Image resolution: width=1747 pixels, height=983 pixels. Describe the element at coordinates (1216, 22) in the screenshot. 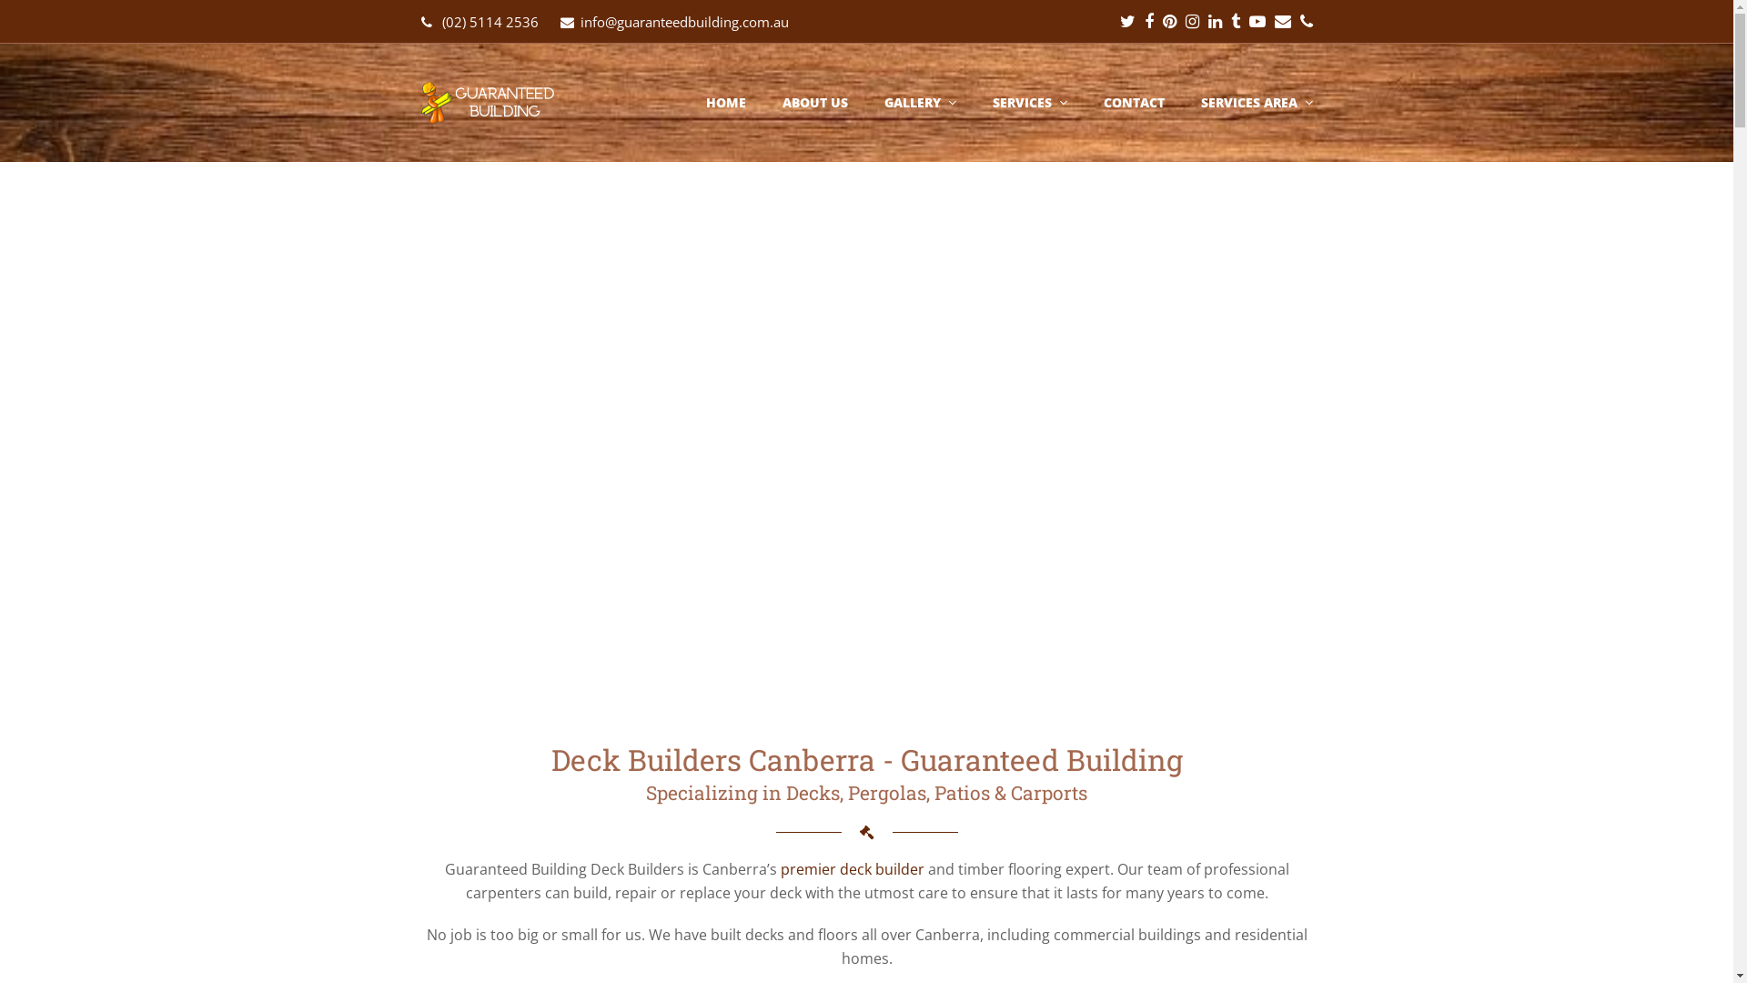

I see `LinkedIn` at that location.